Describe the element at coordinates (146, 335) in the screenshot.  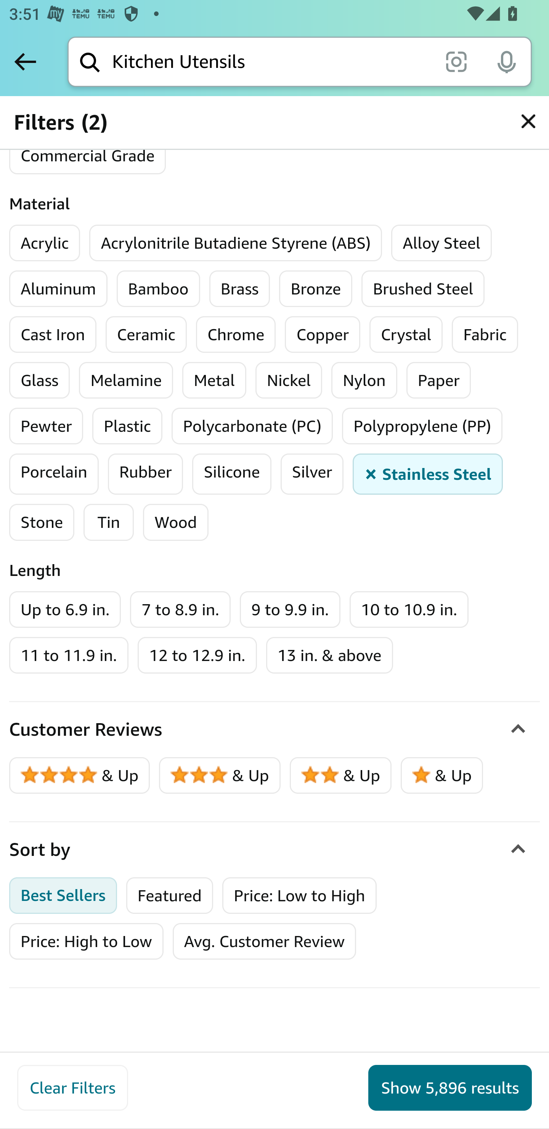
I see `Ceramic` at that location.